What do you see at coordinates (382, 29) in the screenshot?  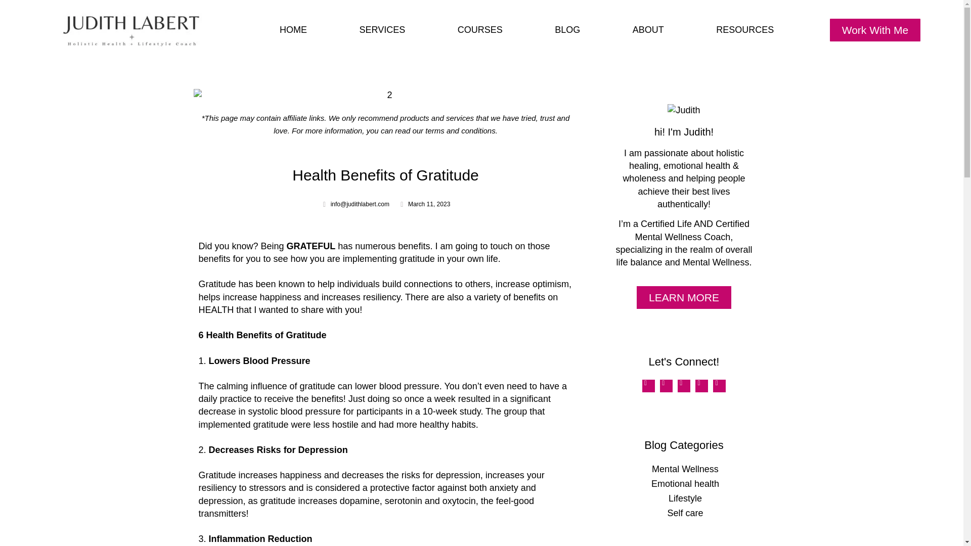 I see `SERVICES` at bounding box center [382, 29].